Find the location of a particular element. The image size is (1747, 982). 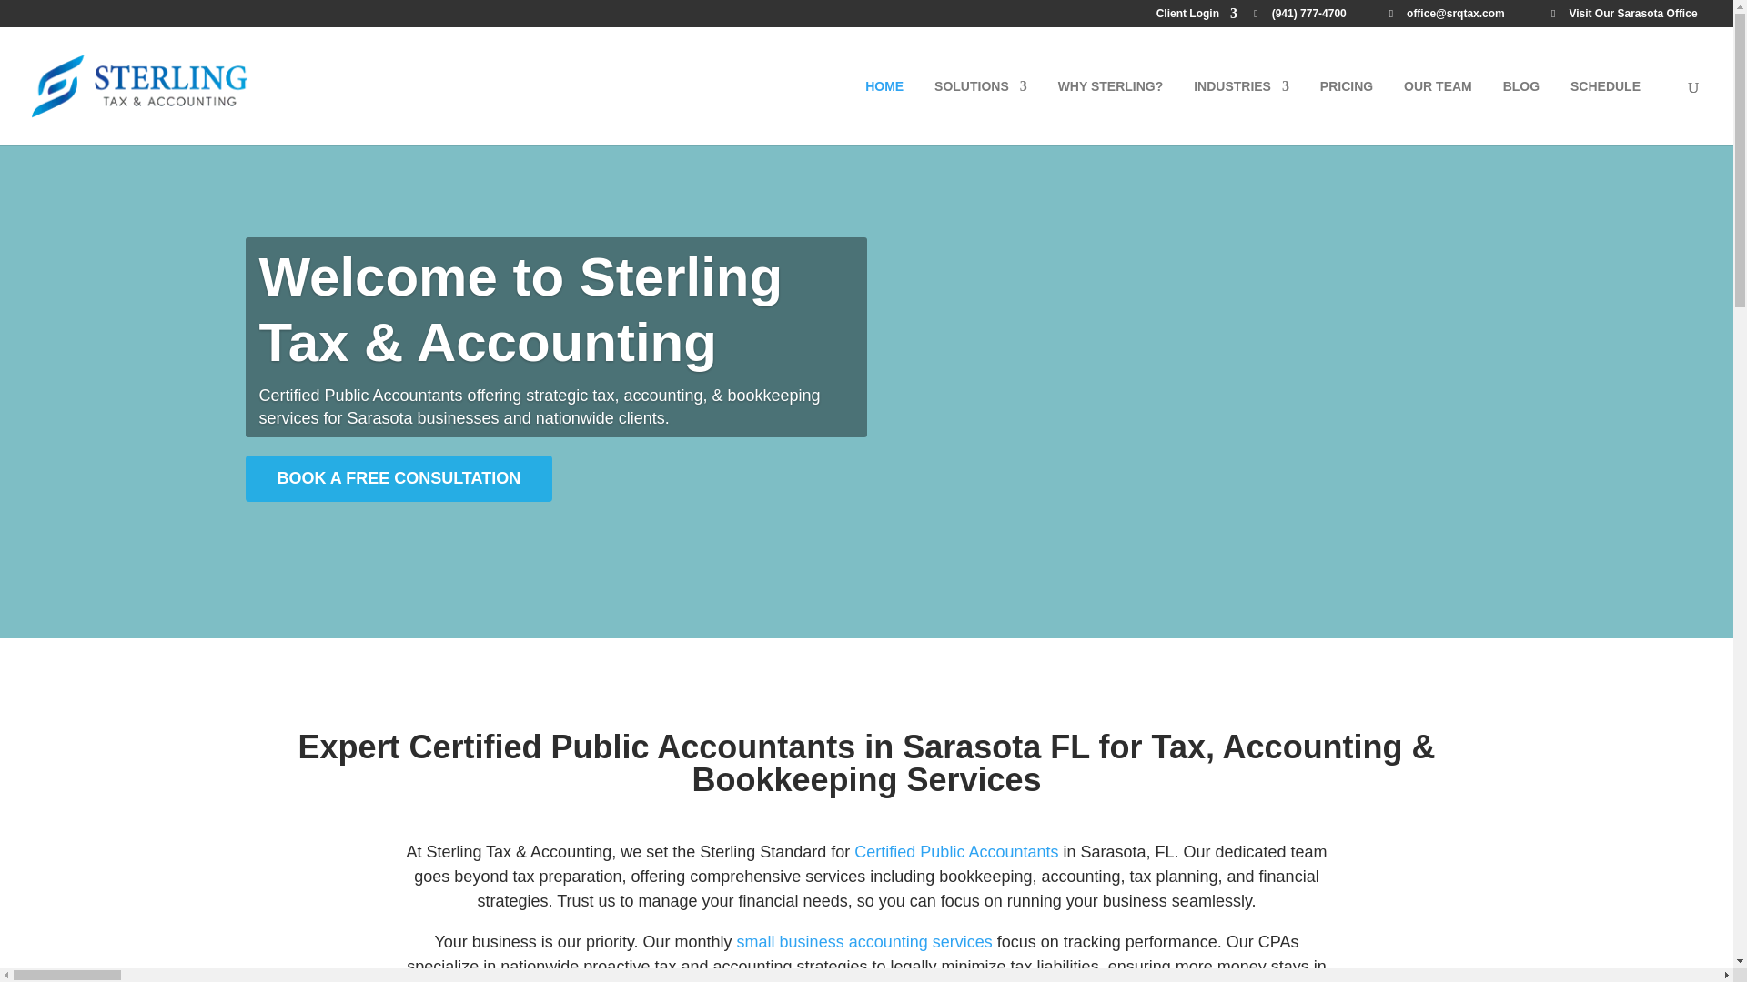

Industries is located at coordinates (1241, 112).